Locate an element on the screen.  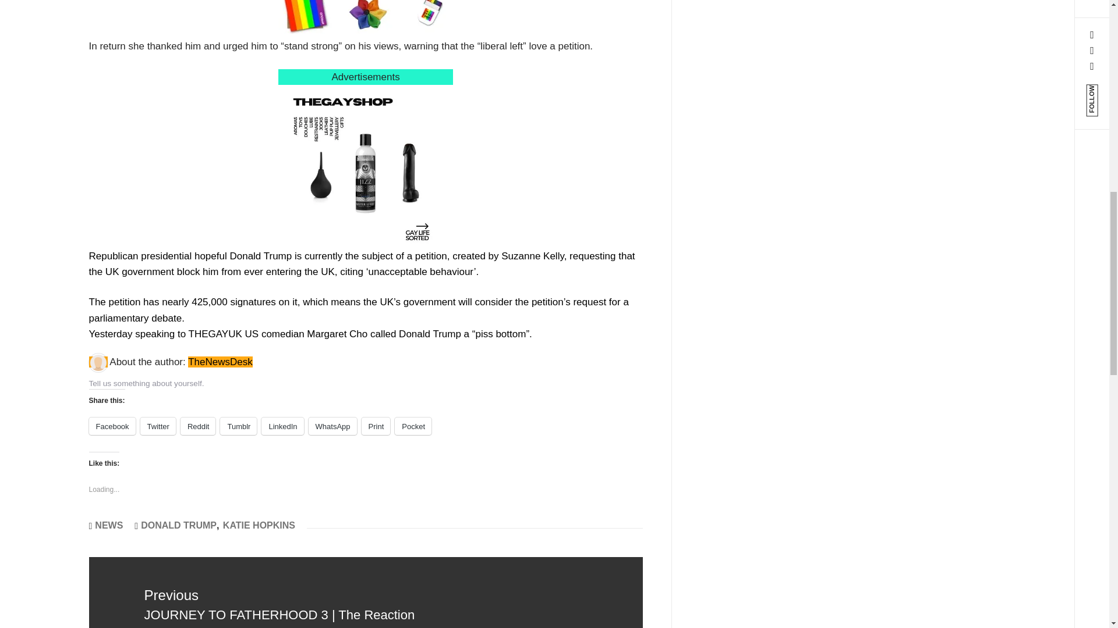
Click to share on Pocket is located at coordinates (413, 426).